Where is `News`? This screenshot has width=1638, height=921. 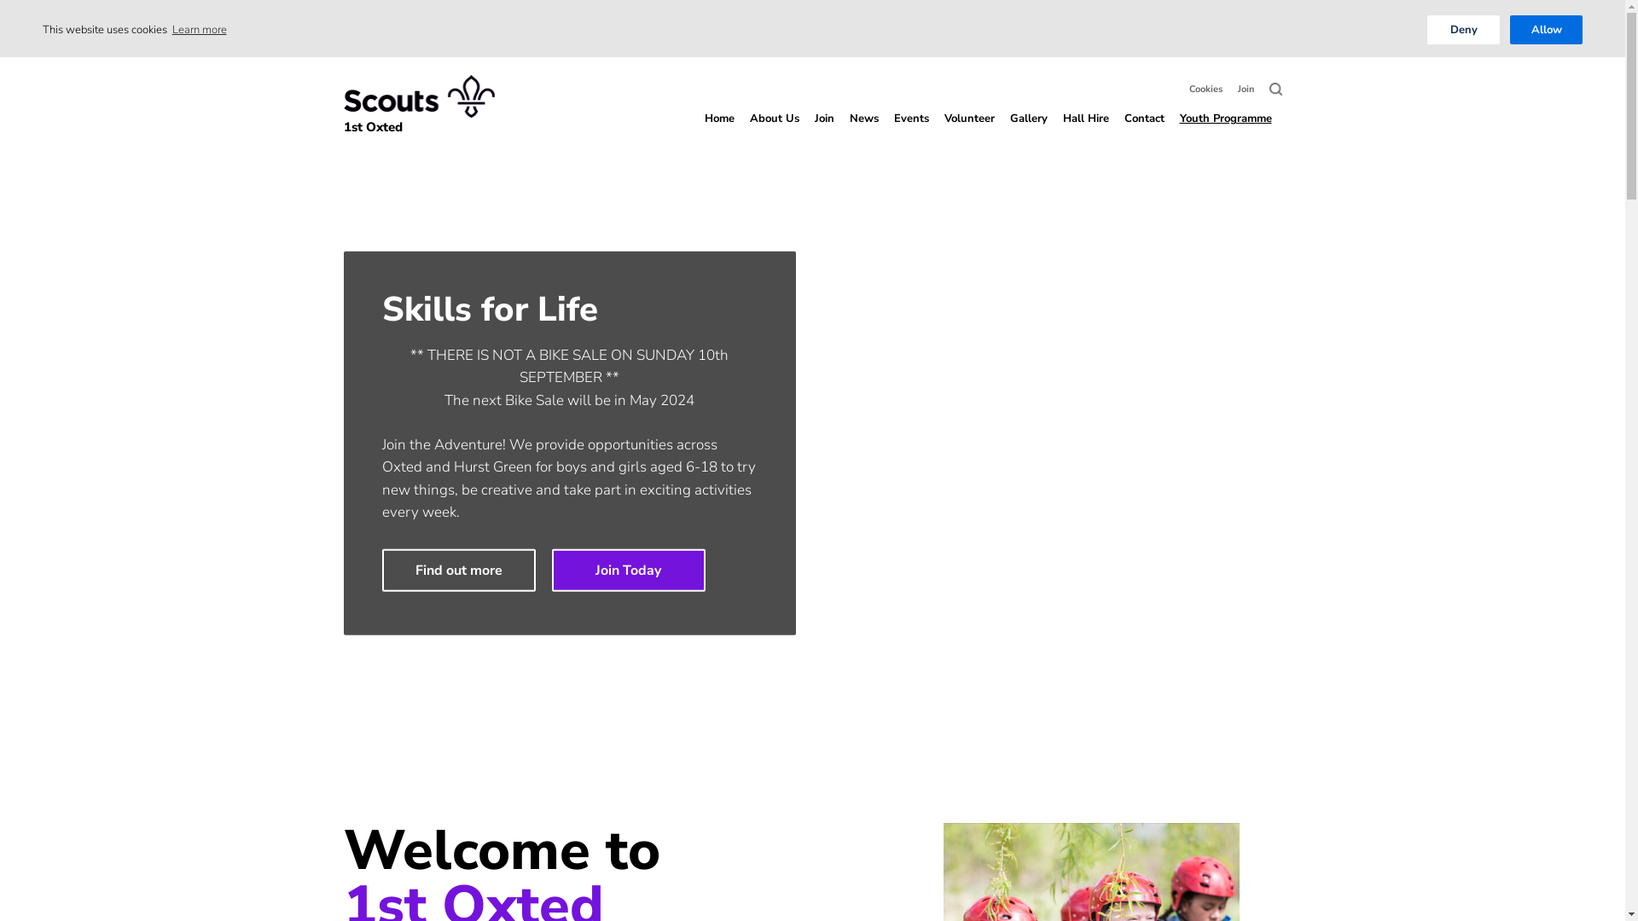
News is located at coordinates (864, 119).